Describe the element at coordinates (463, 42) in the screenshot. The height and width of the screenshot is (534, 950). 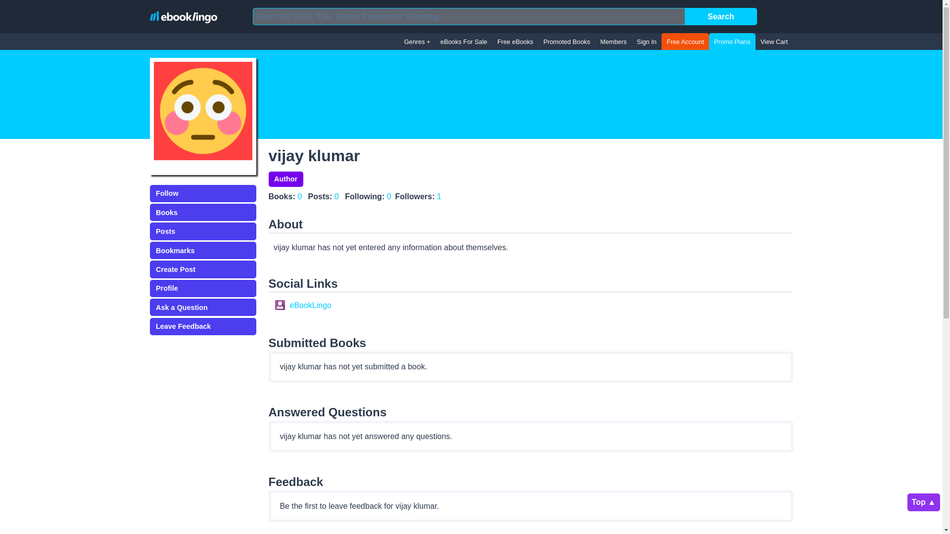
I see `eBooks For Sale` at that location.